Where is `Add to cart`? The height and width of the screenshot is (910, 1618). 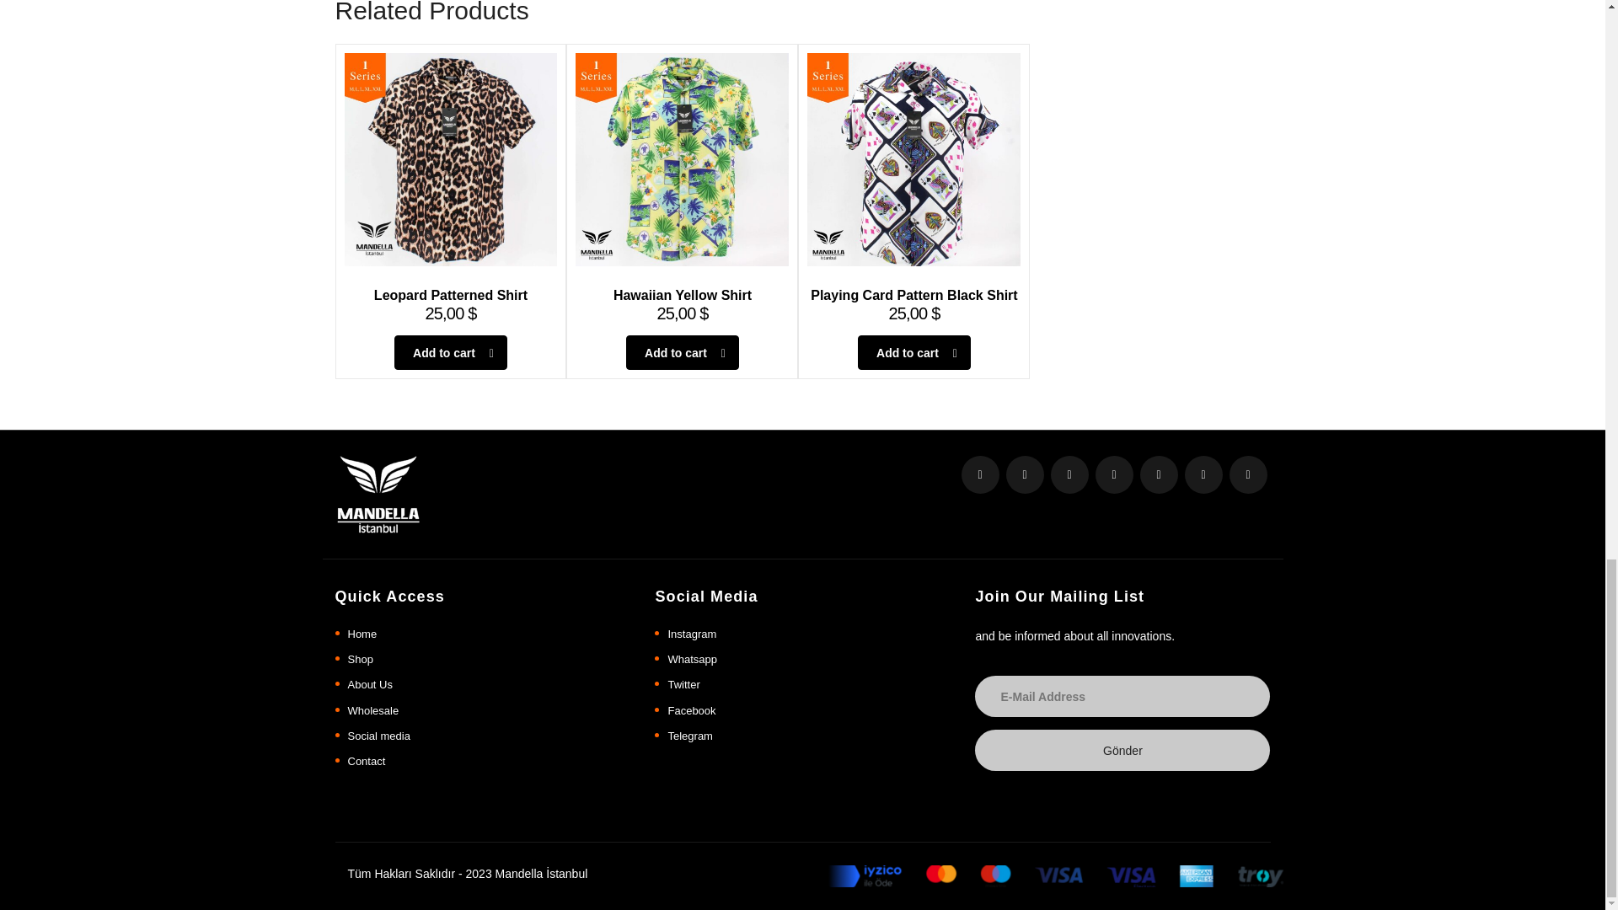
Add to cart is located at coordinates (451, 352).